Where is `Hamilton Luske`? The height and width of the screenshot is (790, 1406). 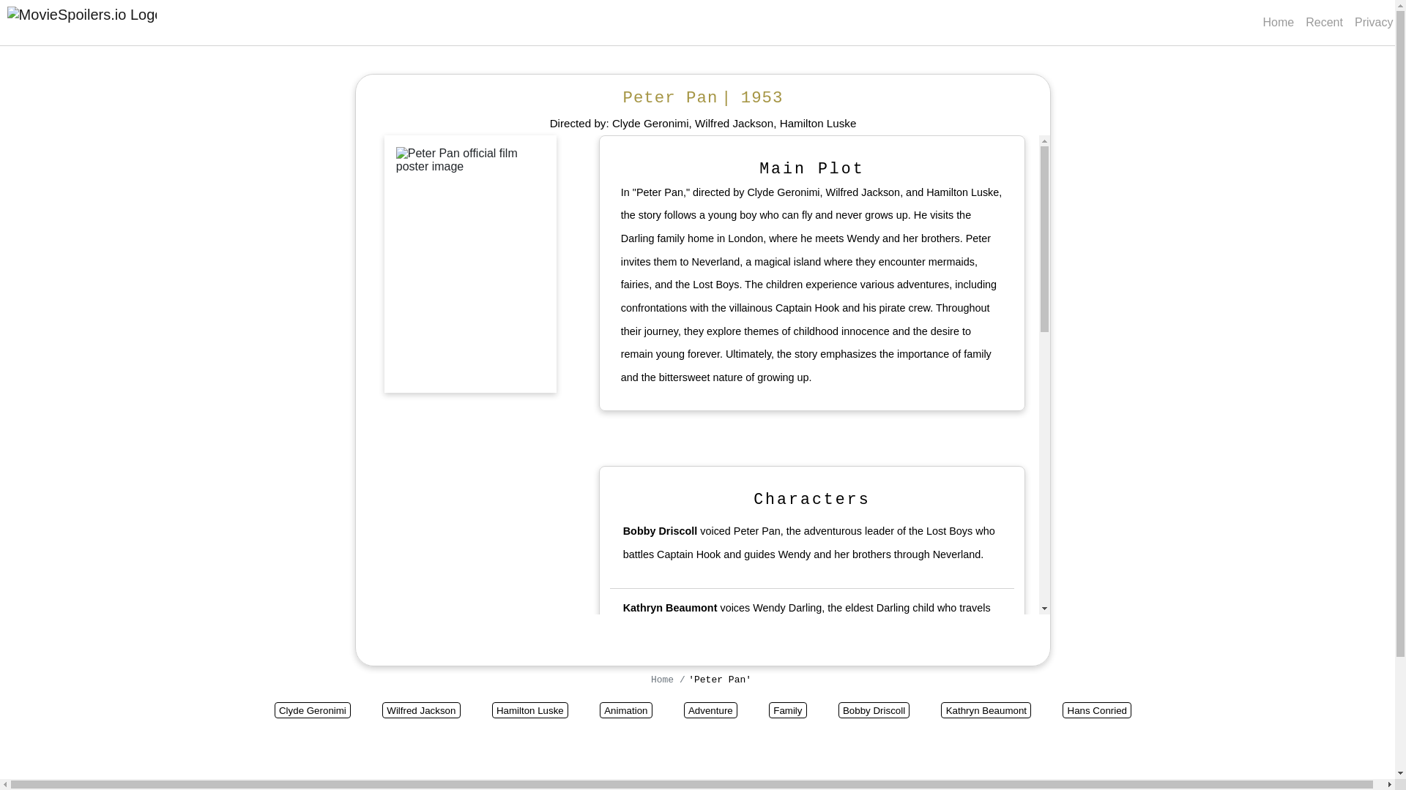
Hamilton Luske is located at coordinates (818, 123).